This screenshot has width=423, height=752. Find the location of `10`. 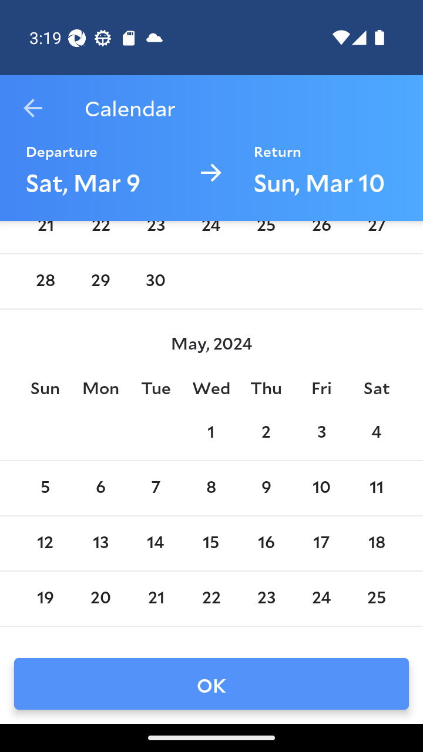

10 is located at coordinates (321, 488).